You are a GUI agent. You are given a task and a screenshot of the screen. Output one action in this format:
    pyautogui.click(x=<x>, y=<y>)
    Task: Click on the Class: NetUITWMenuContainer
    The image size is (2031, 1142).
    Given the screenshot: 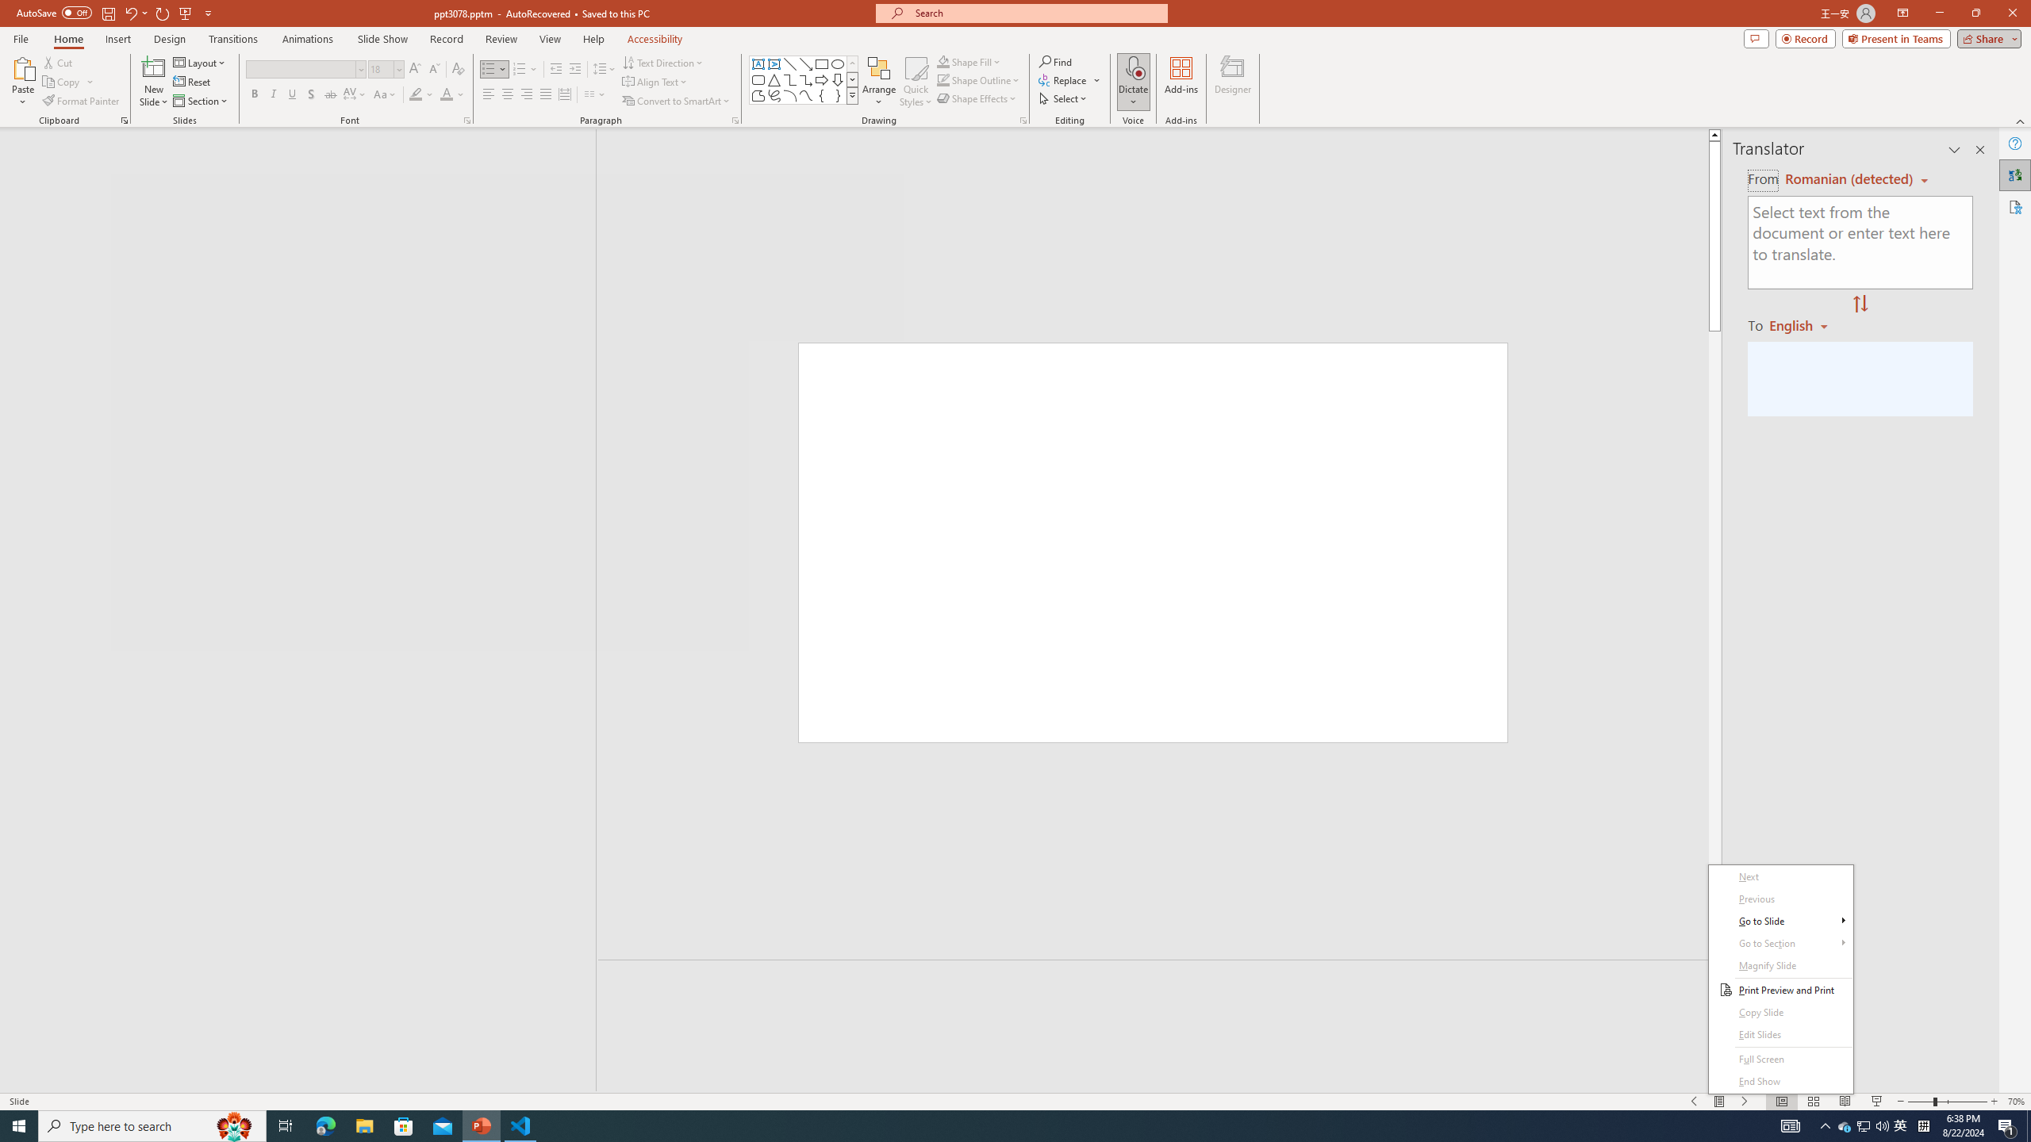 What is the action you would take?
    pyautogui.click(x=1845, y=1126)
    